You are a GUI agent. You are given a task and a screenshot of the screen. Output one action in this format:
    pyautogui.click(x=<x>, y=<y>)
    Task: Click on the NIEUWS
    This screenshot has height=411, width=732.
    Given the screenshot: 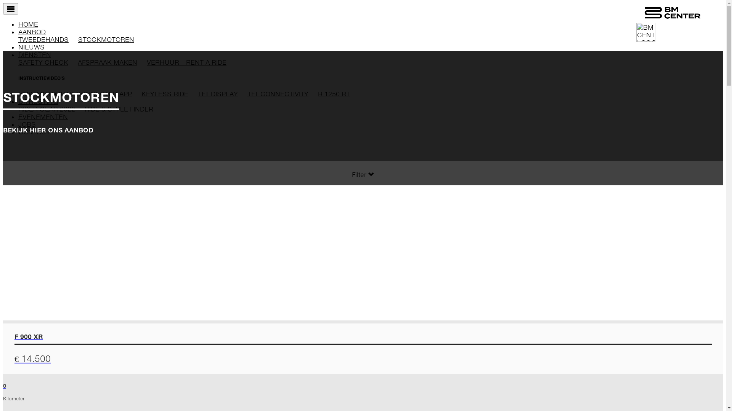 What is the action you would take?
    pyautogui.click(x=31, y=47)
    